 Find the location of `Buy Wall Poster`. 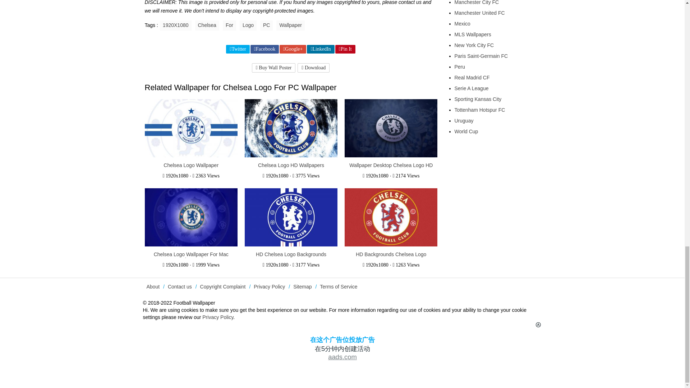

Buy Wall Poster is located at coordinates (274, 68).